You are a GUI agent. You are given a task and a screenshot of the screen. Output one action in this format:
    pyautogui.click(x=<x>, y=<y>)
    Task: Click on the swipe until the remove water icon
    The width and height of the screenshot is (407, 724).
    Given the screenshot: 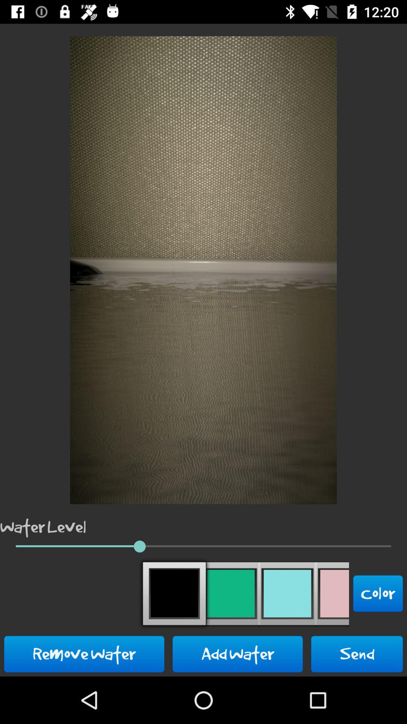 What is the action you would take?
    pyautogui.click(x=84, y=654)
    